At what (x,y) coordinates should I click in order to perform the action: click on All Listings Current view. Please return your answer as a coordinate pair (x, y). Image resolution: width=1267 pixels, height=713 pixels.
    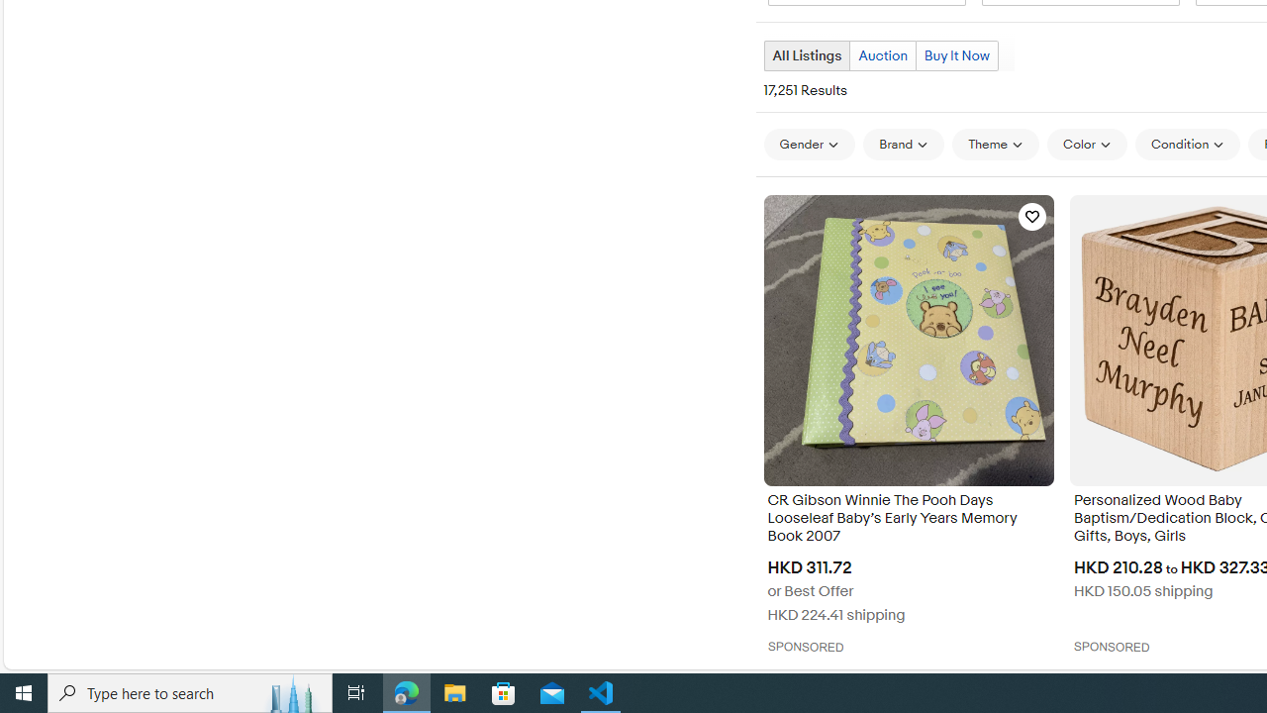
    Looking at the image, I should click on (806, 55).